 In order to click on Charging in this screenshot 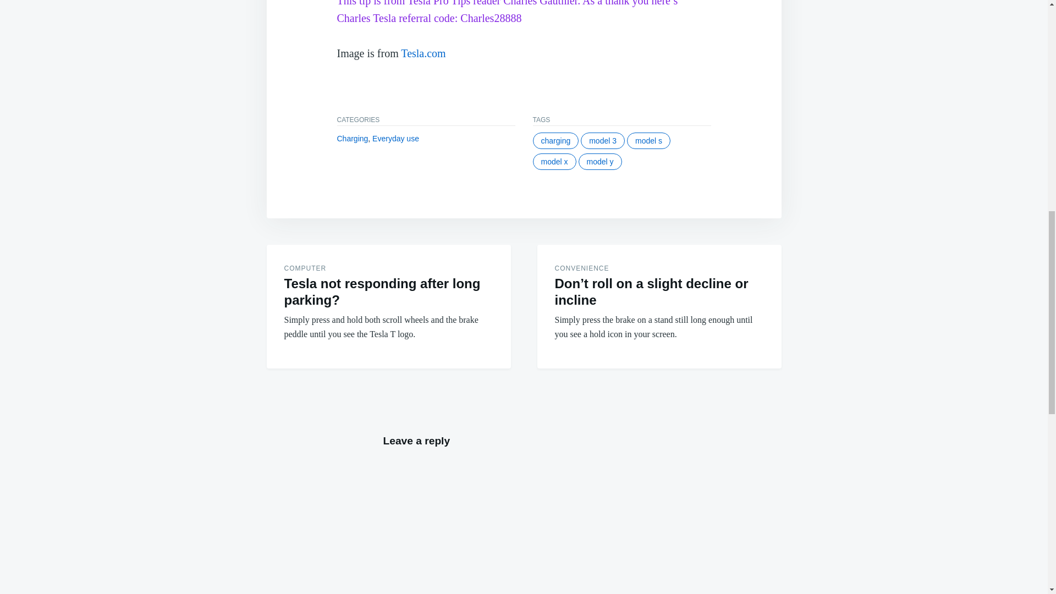, I will do `click(352, 139)`.